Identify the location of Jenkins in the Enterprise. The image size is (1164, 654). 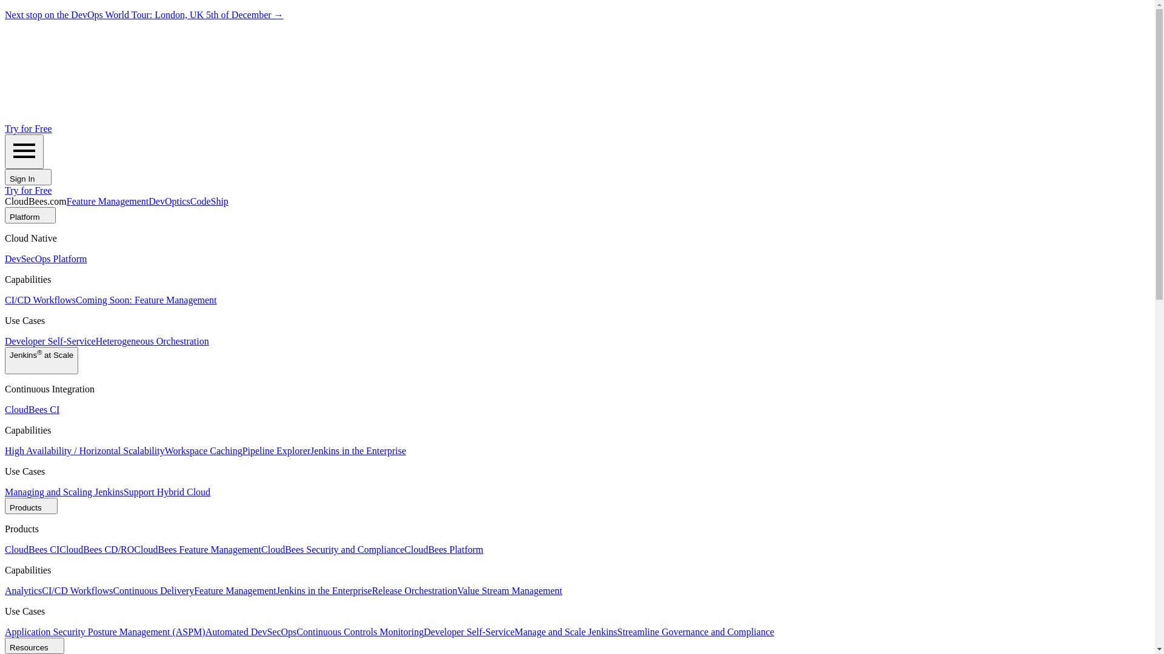
(358, 451).